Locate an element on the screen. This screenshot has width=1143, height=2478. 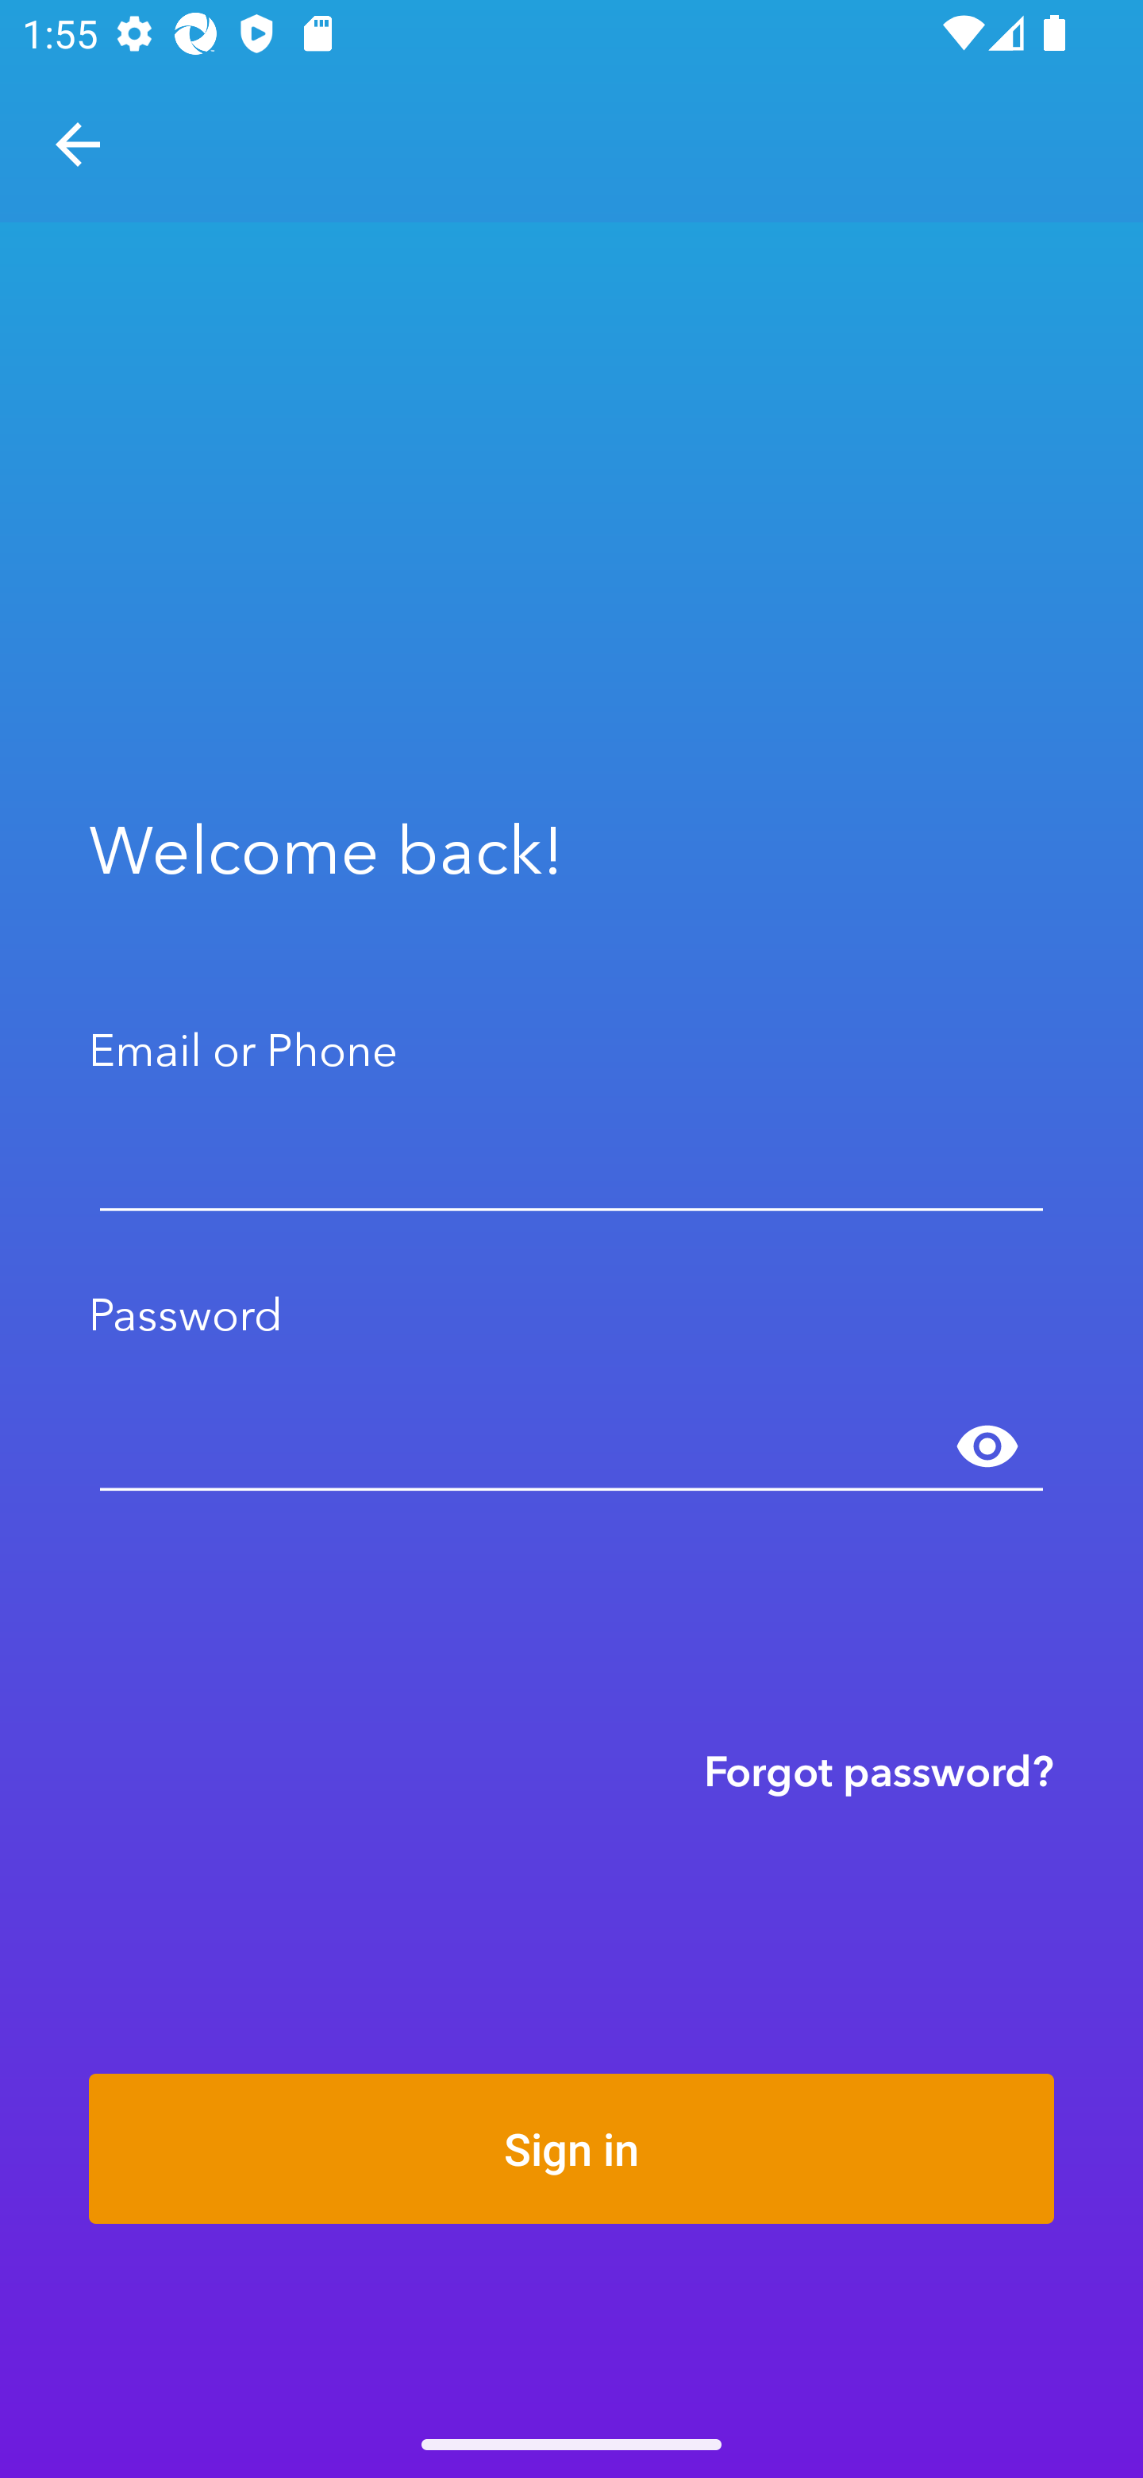
Navigate up is located at coordinates (78, 145).